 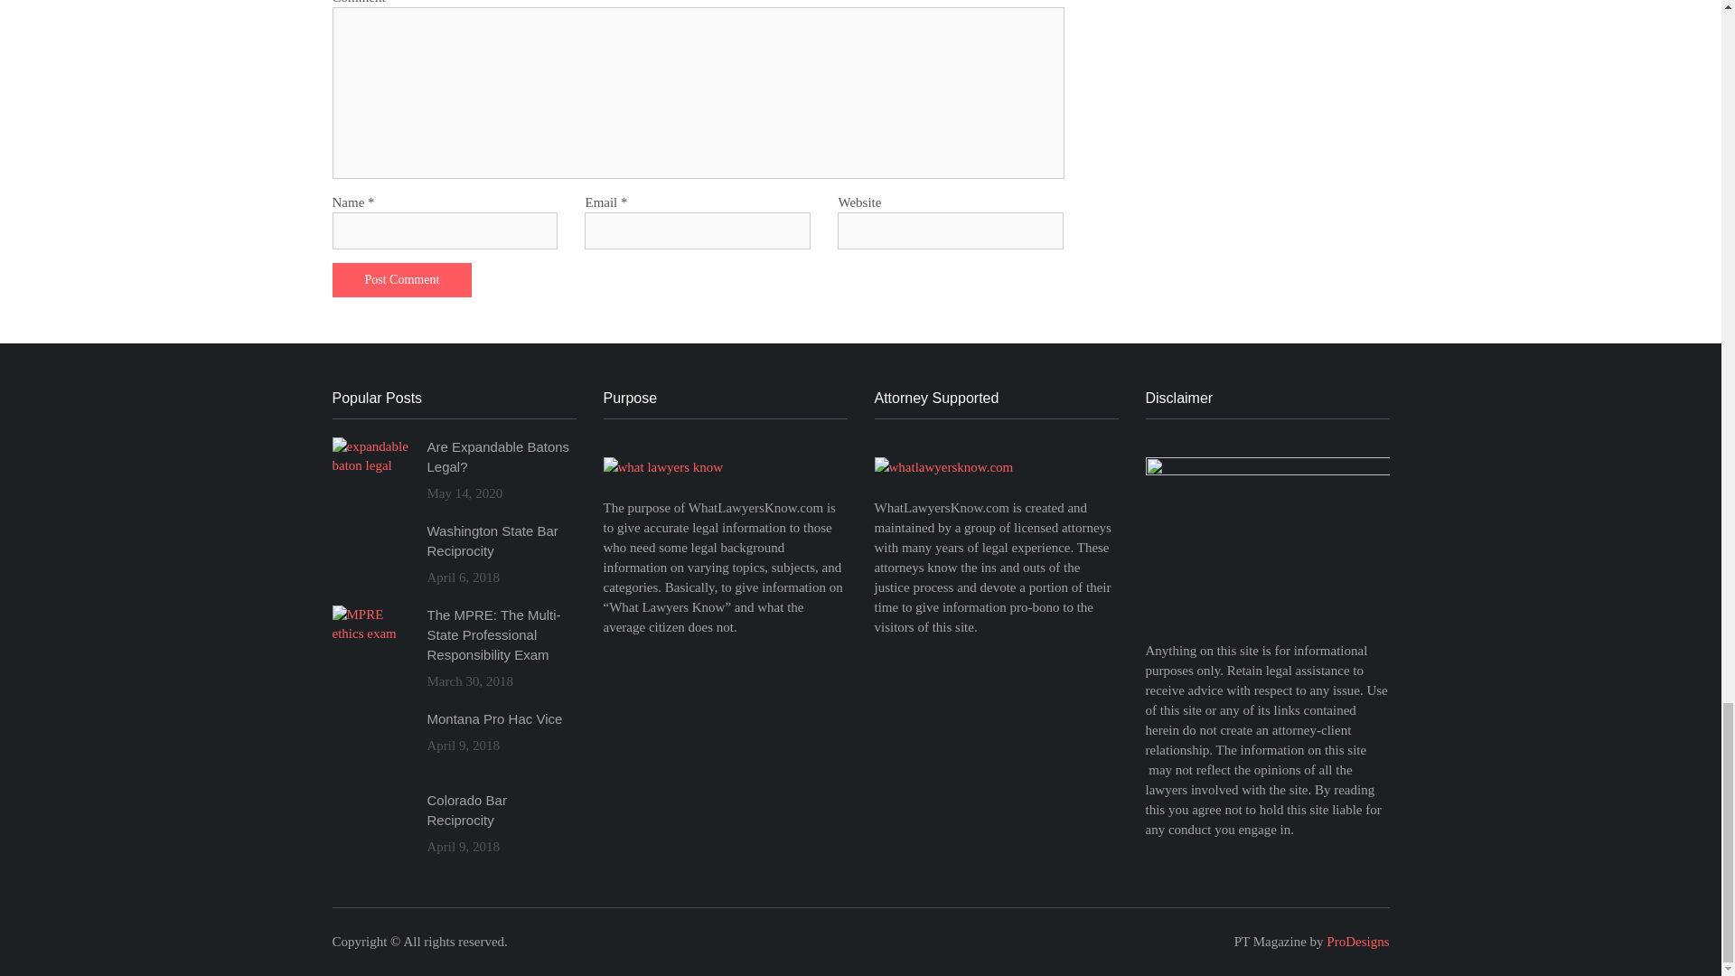 I want to click on Post Comment, so click(x=402, y=280).